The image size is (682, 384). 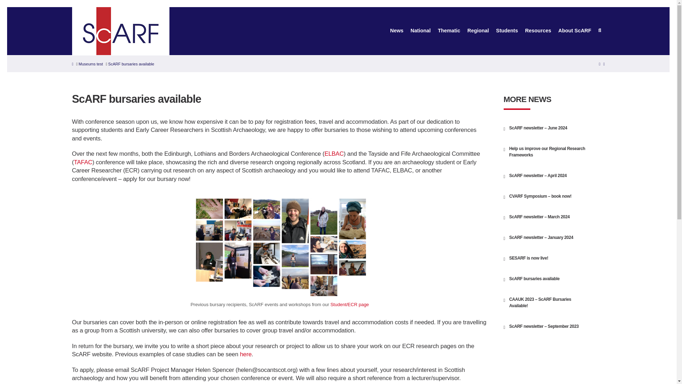 I want to click on Resources, so click(x=538, y=31).